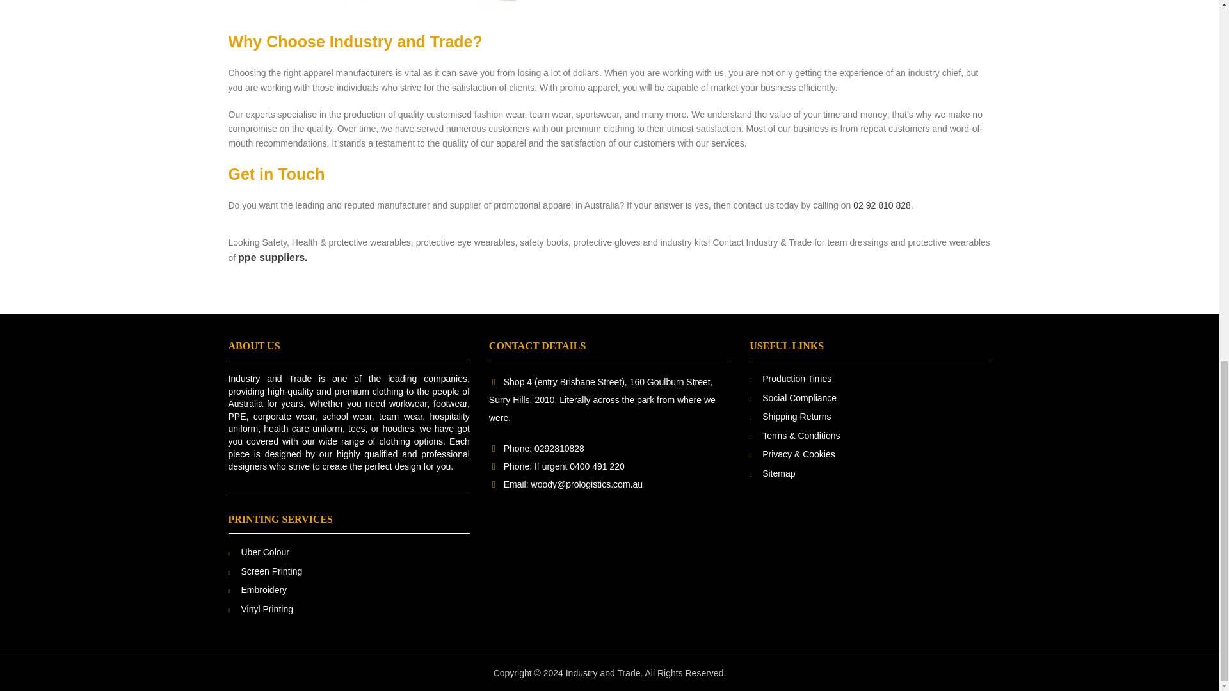  What do you see at coordinates (796, 379) in the screenshot?
I see `Production Times` at bounding box center [796, 379].